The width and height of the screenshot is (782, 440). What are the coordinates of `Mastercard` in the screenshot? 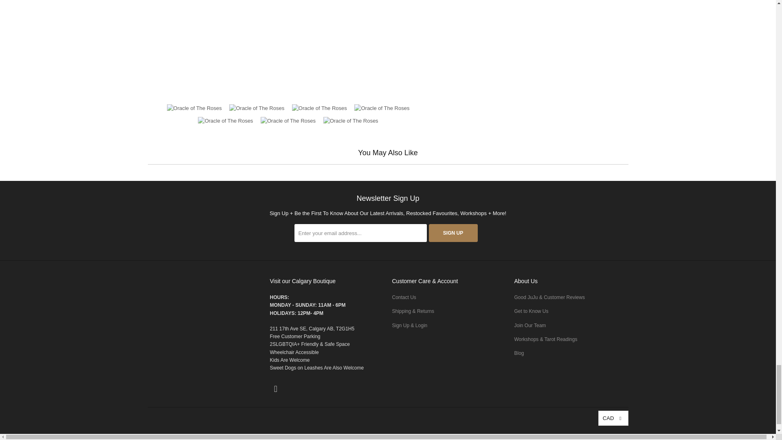 It's located at (556, 437).